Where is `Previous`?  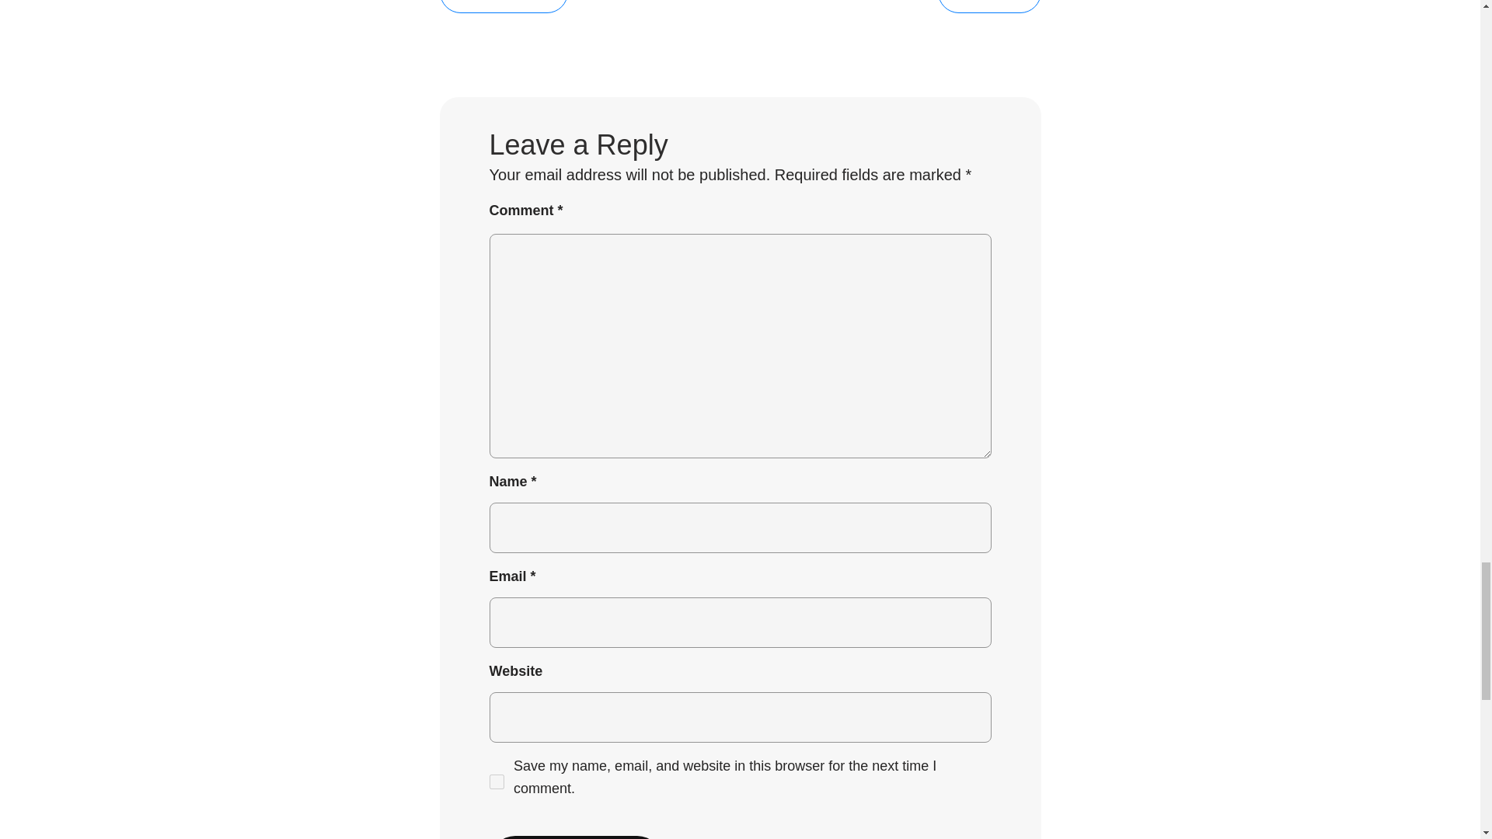 Previous is located at coordinates (504, 6).